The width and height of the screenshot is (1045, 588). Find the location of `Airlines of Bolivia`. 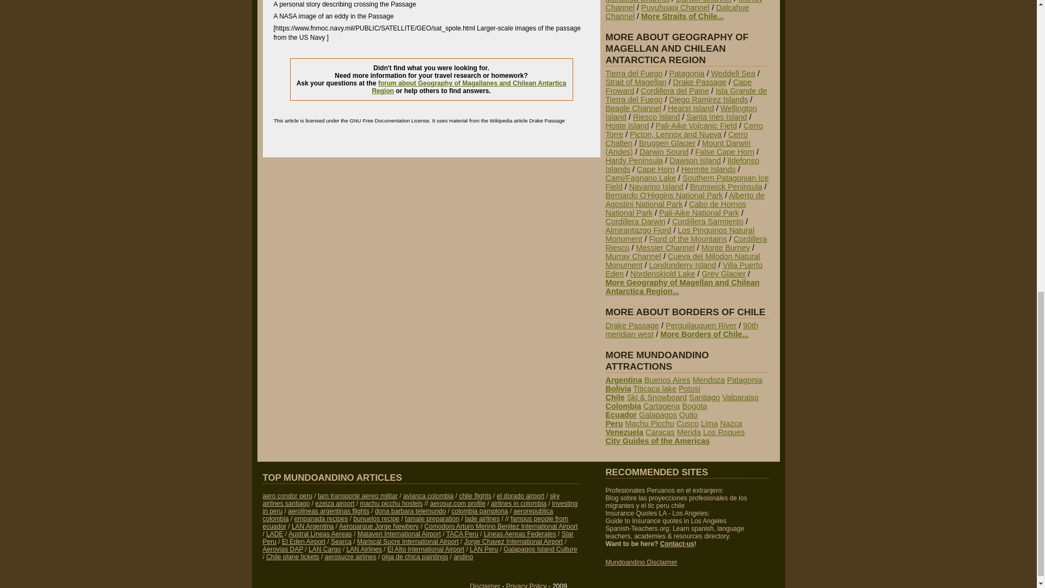

Airlines of Bolivia is located at coordinates (358, 495).